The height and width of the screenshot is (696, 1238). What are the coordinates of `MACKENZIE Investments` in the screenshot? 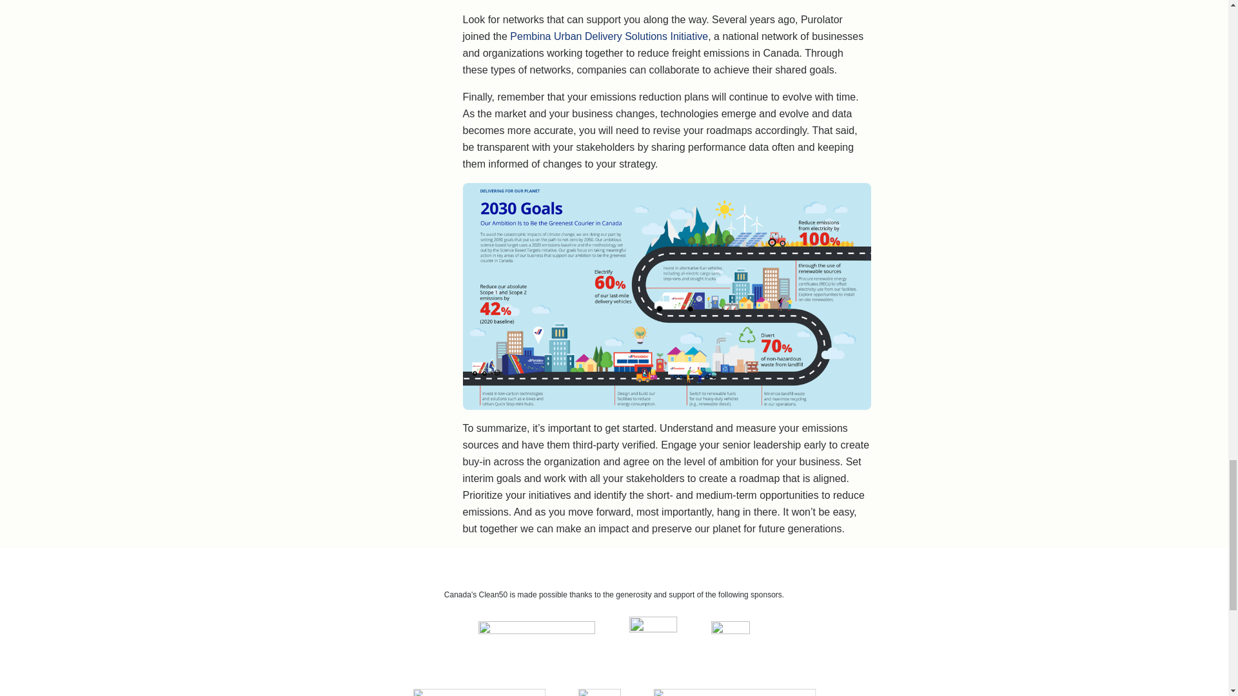 It's located at (491, 692).